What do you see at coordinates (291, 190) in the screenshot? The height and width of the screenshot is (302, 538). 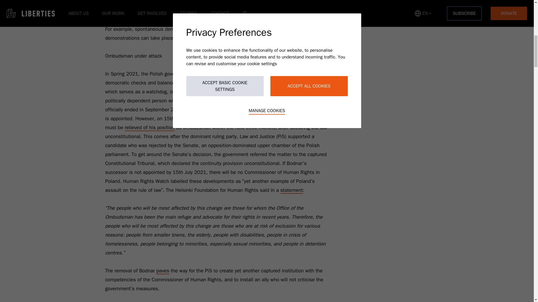 I see `statement` at bounding box center [291, 190].